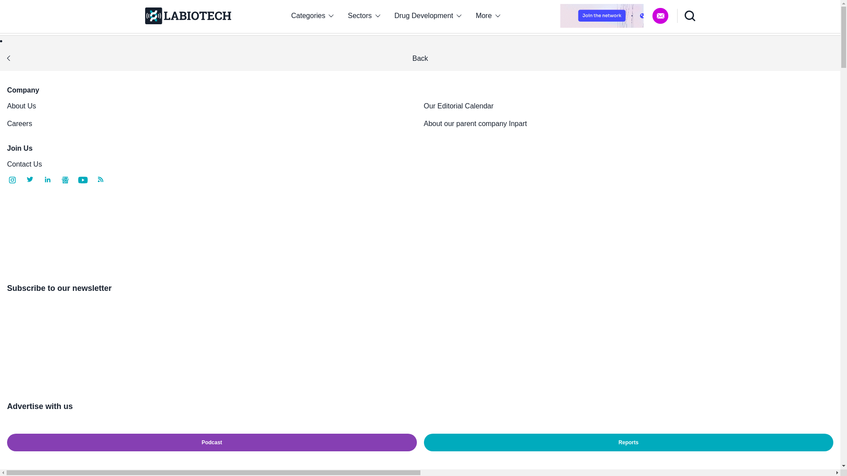 The image size is (847, 476). What do you see at coordinates (364, 16) in the screenshot?
I see `Sectors` at bounding box center [364, 16].